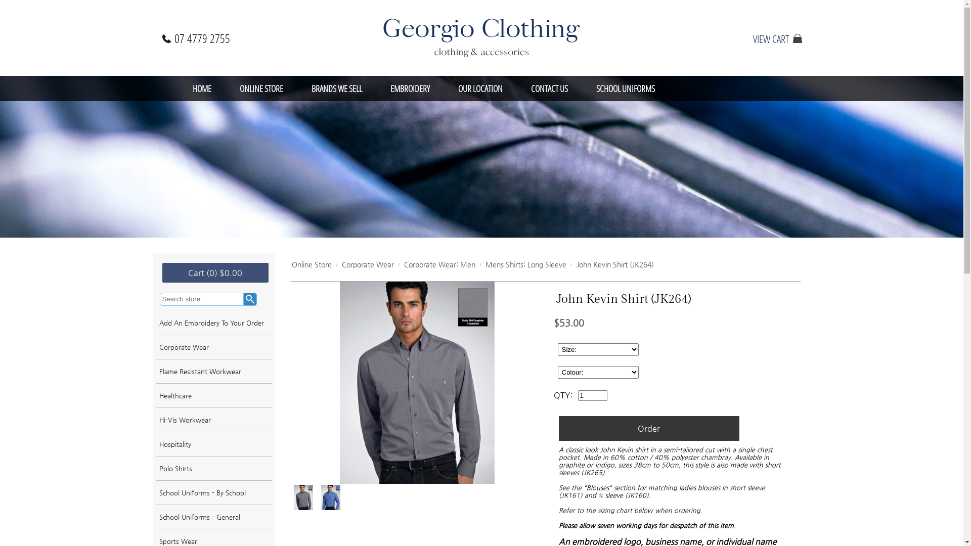  Describe the element at coordinates (480, 88) in the screenshot. I see `OUR LOCATION` at that location.